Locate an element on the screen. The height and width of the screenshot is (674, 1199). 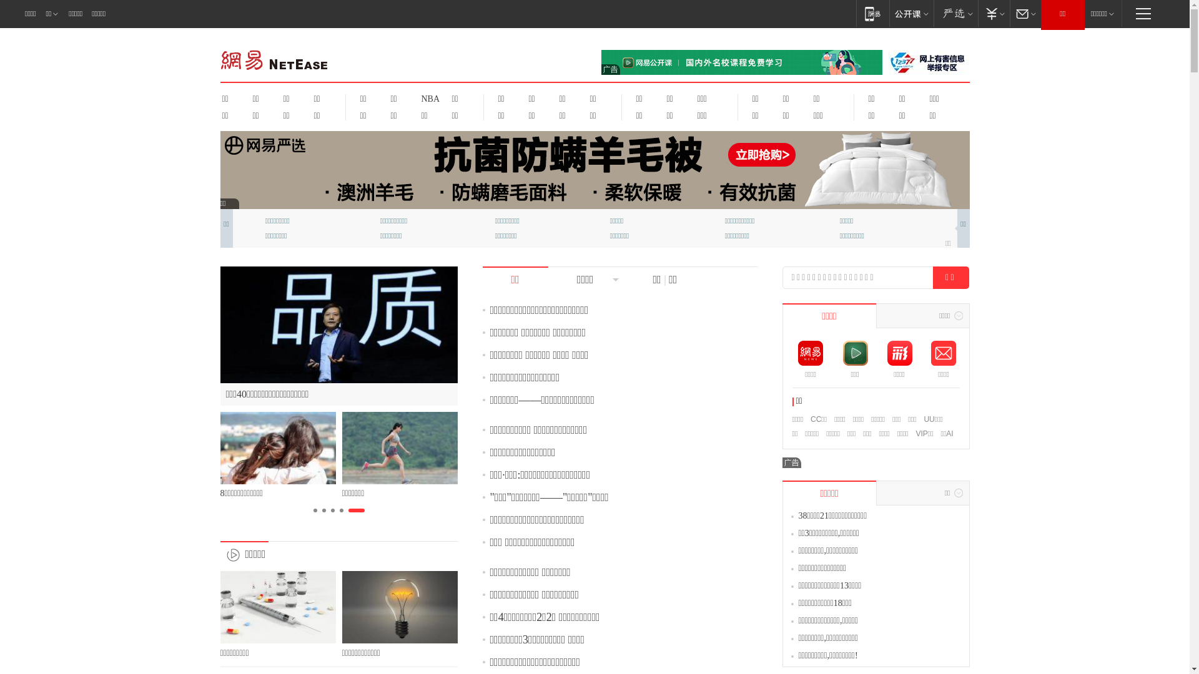
NBA is located at coordinates (428, 99).